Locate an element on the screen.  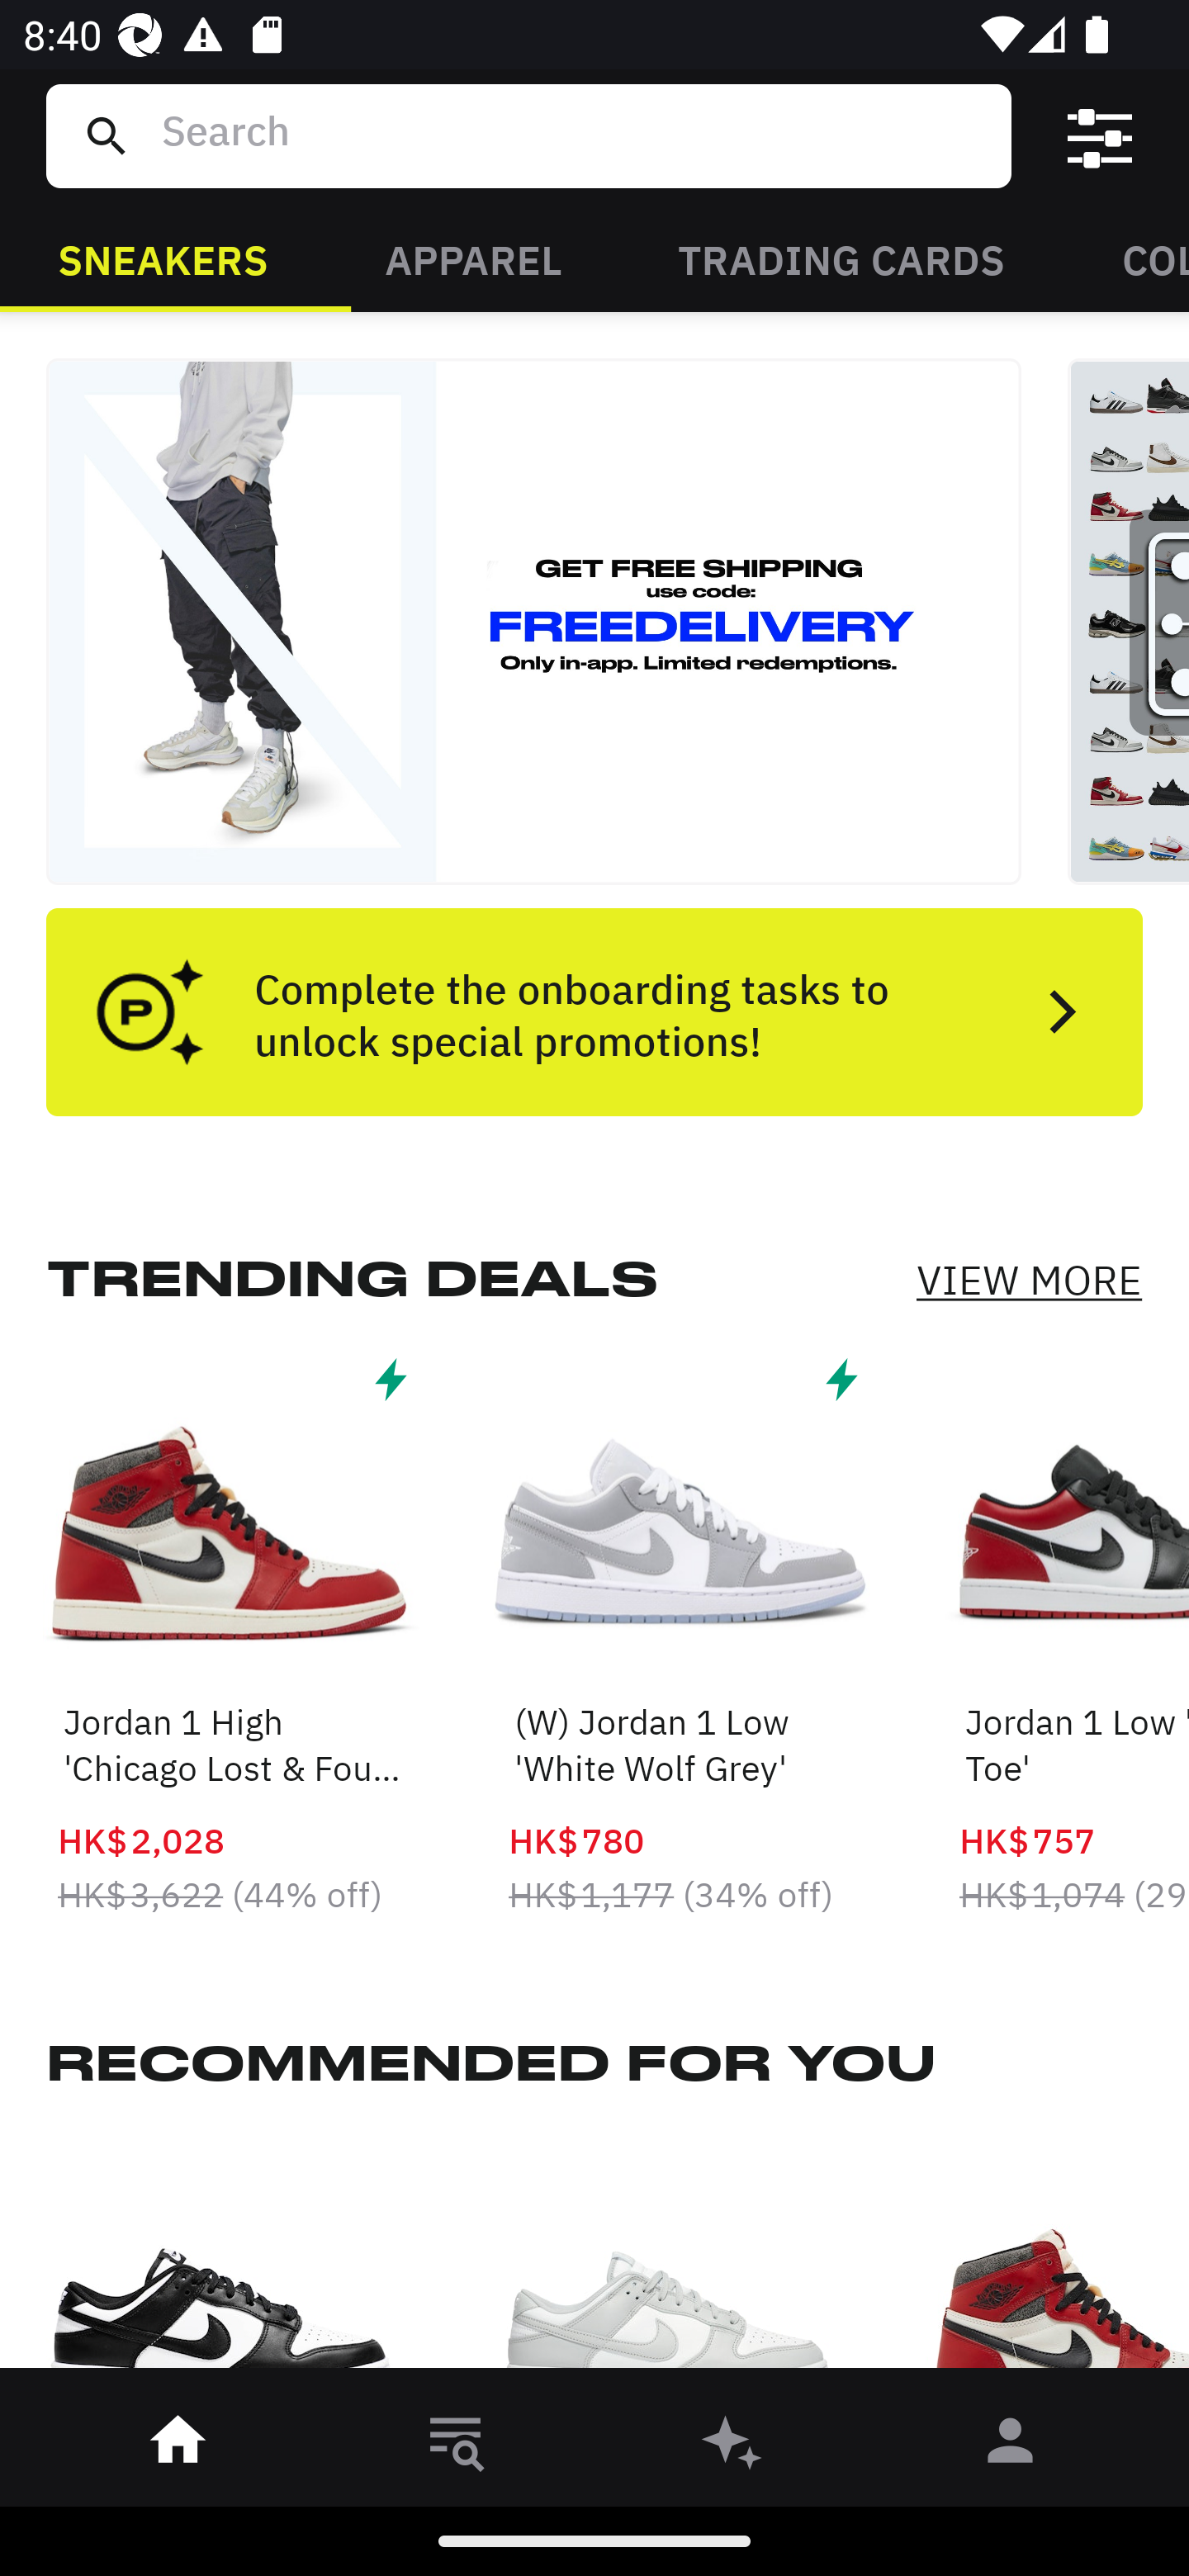
󱎸 is located at coordinates (456, 2446).